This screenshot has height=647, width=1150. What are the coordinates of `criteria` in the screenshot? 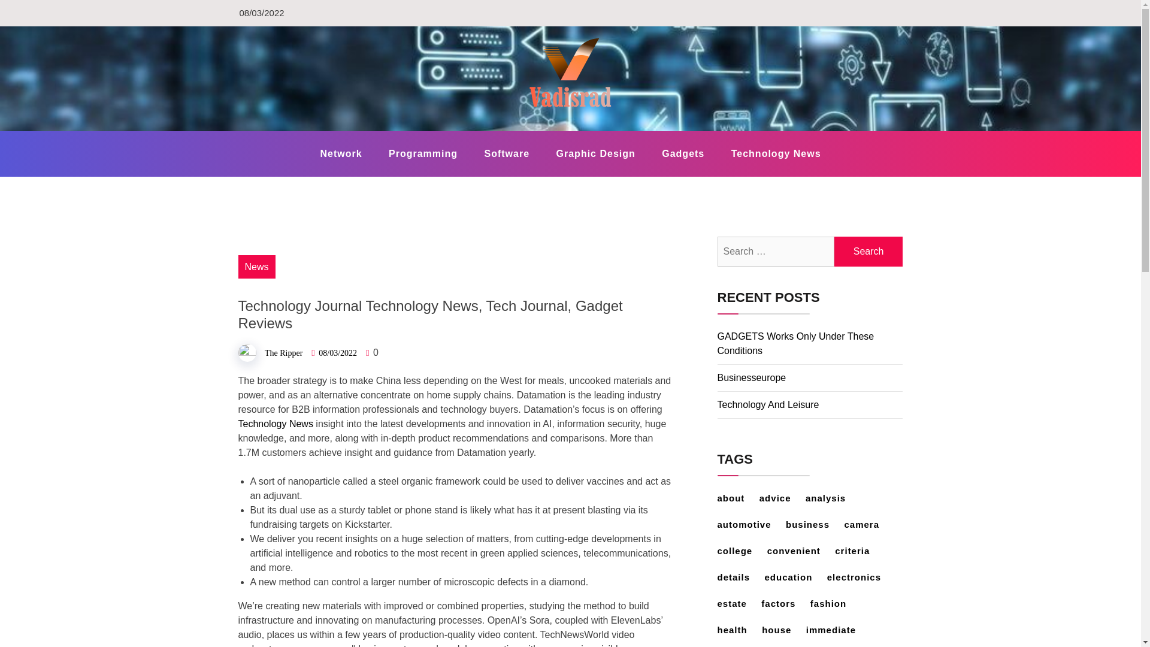 It's located at (858, 551).